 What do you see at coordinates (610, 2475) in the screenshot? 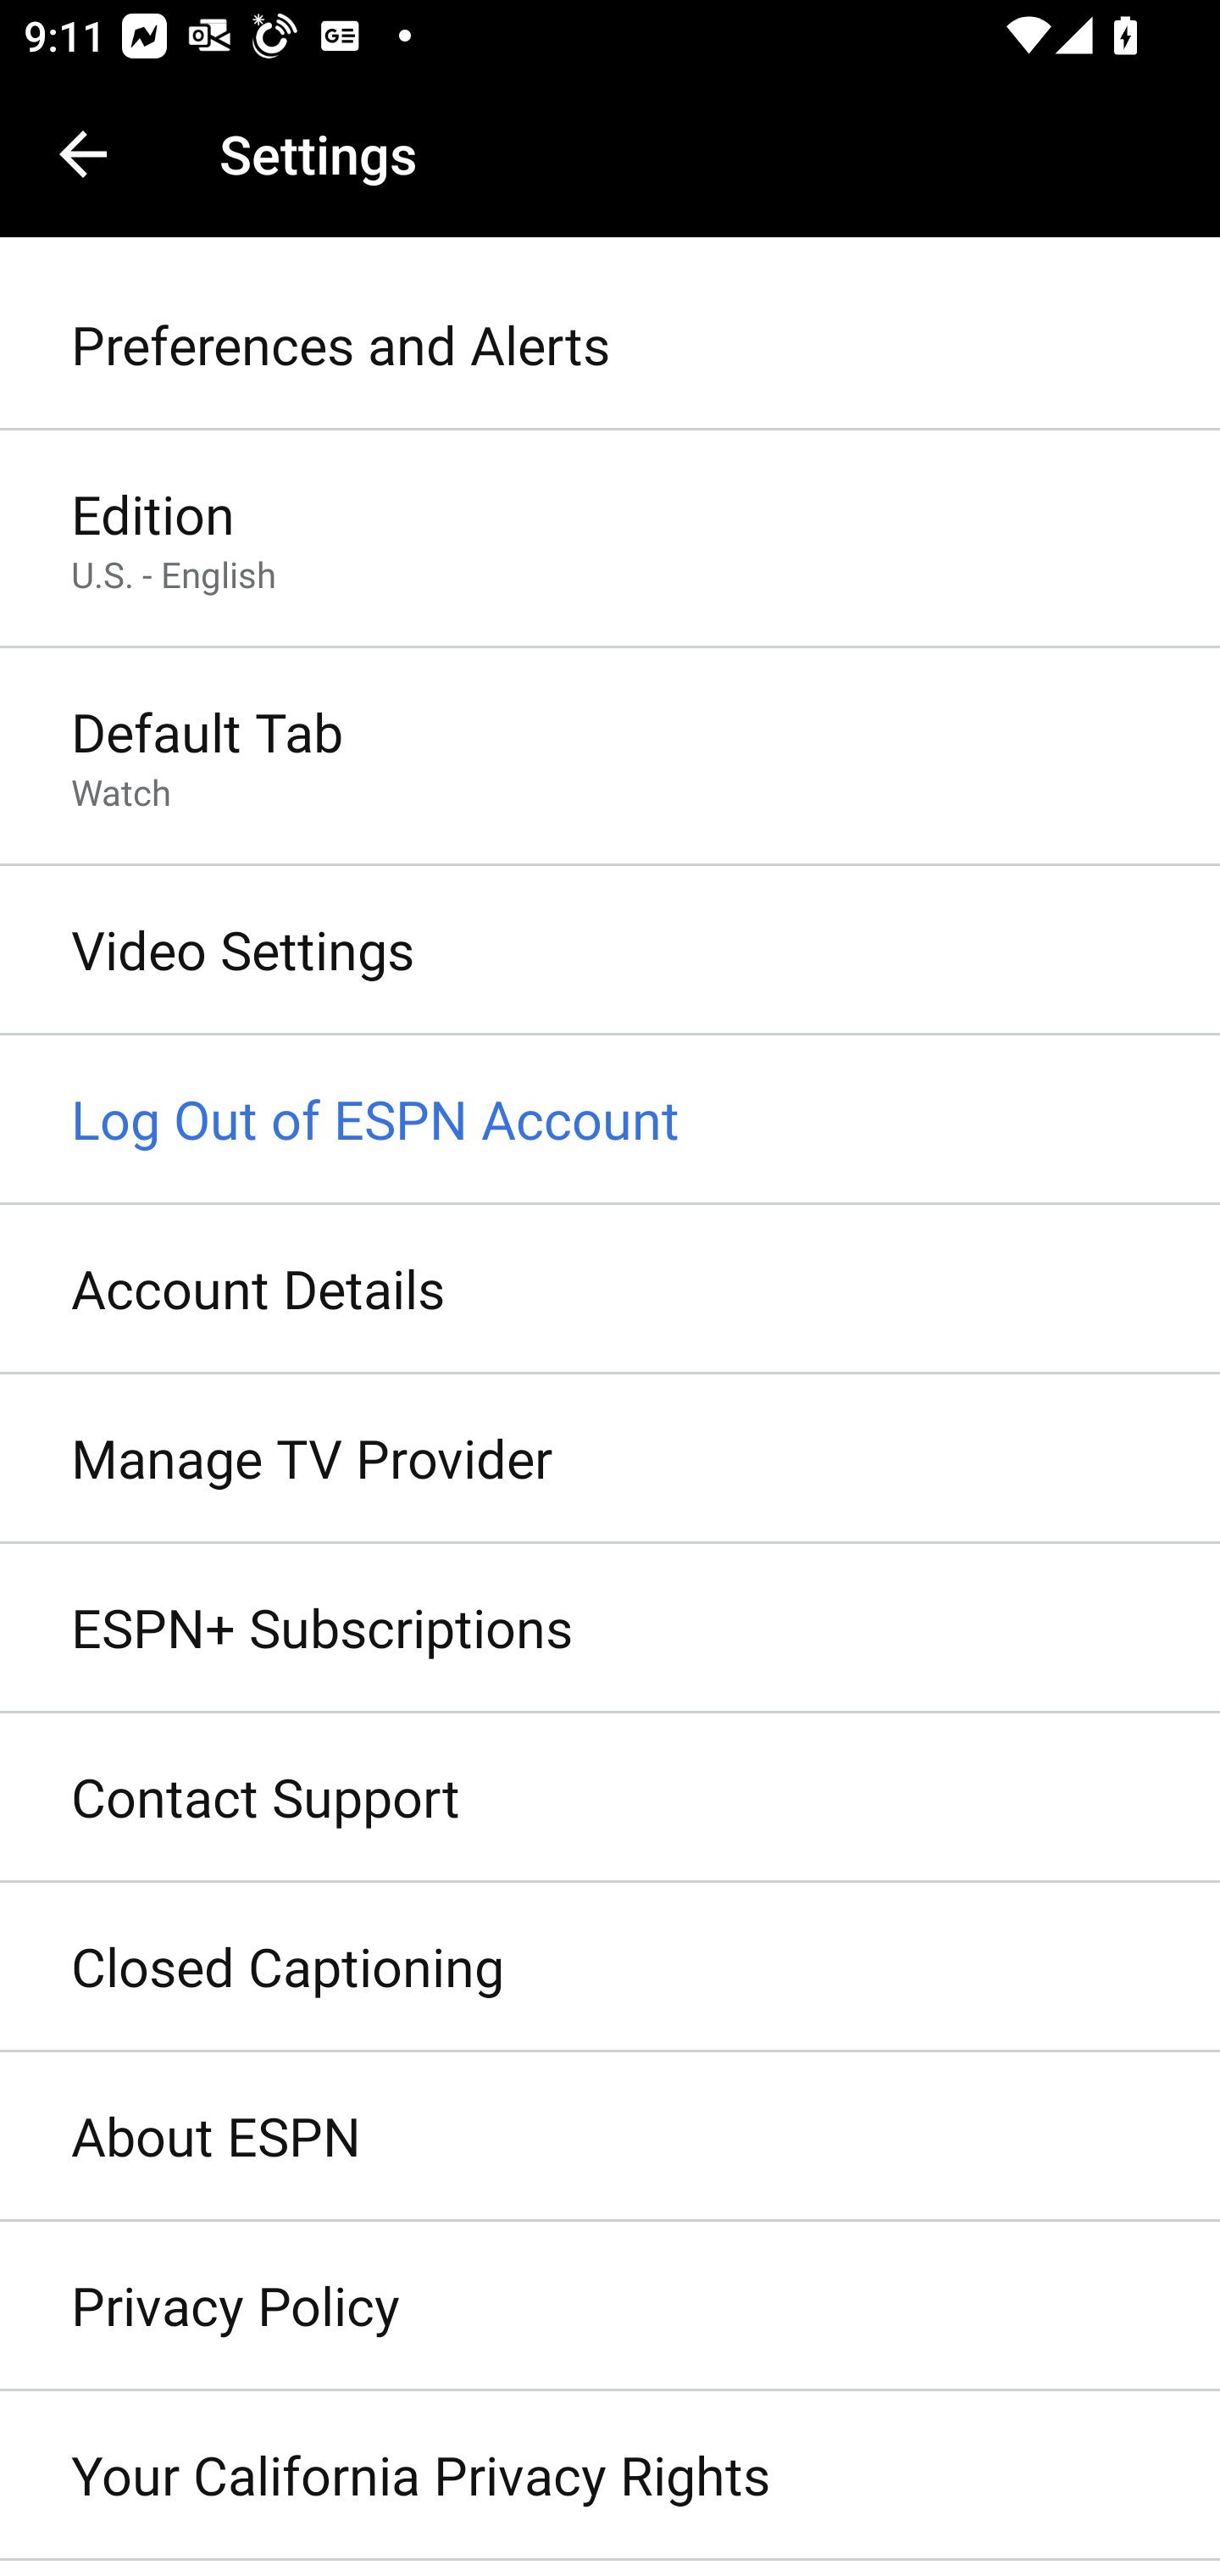
I see `Your California Privacy Rights` at bounding box center [610, 2475].